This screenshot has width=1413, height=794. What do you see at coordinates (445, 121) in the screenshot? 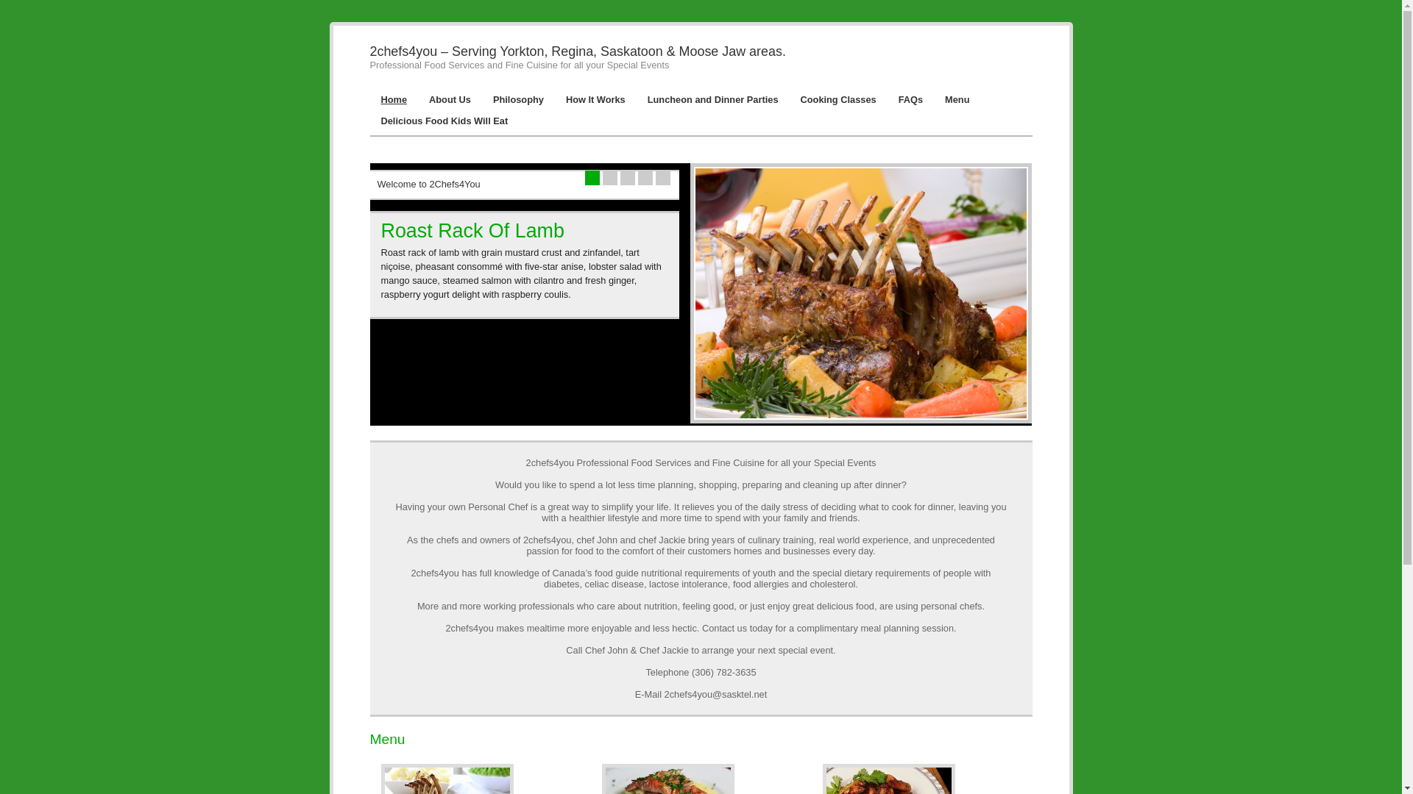
I see `Delicious Food Kids Will Eat` at bounding box center [445, 121].